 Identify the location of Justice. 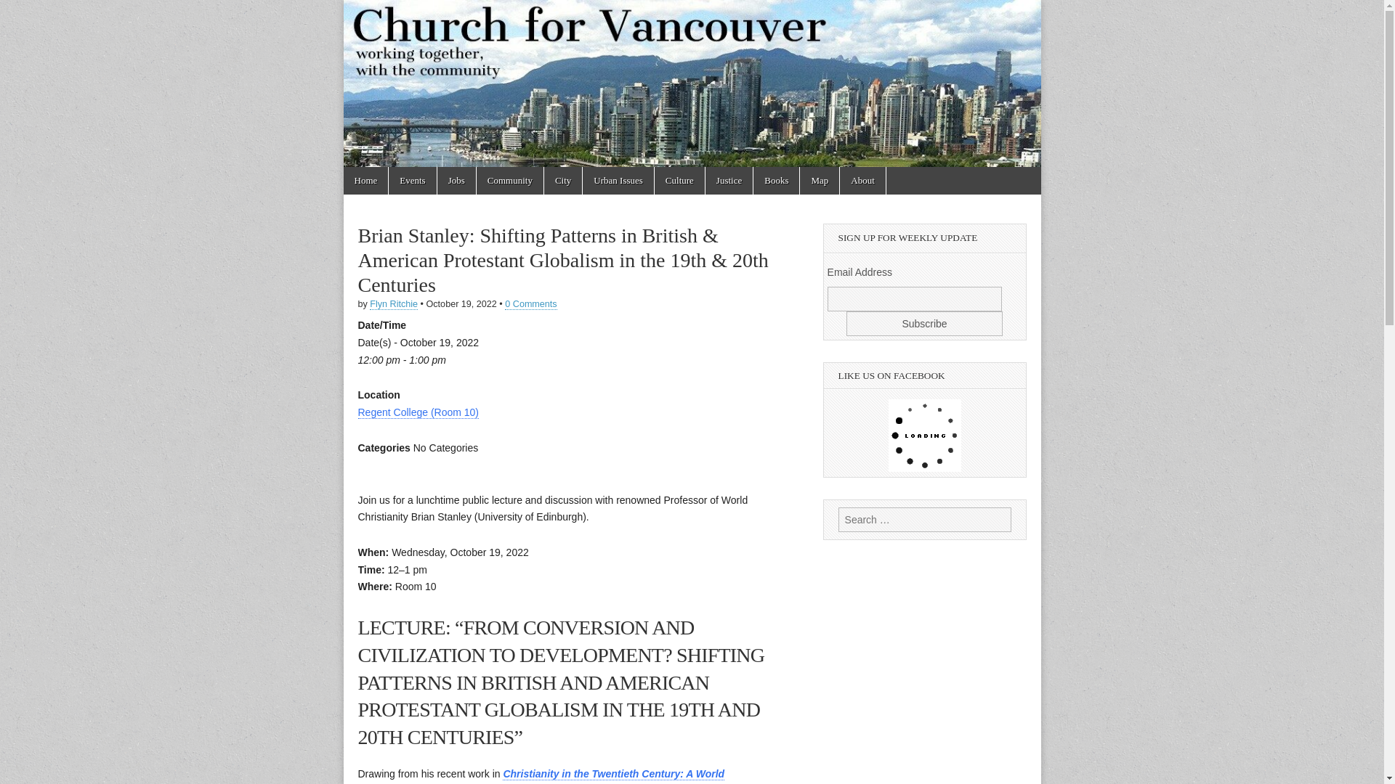
(729, 180).